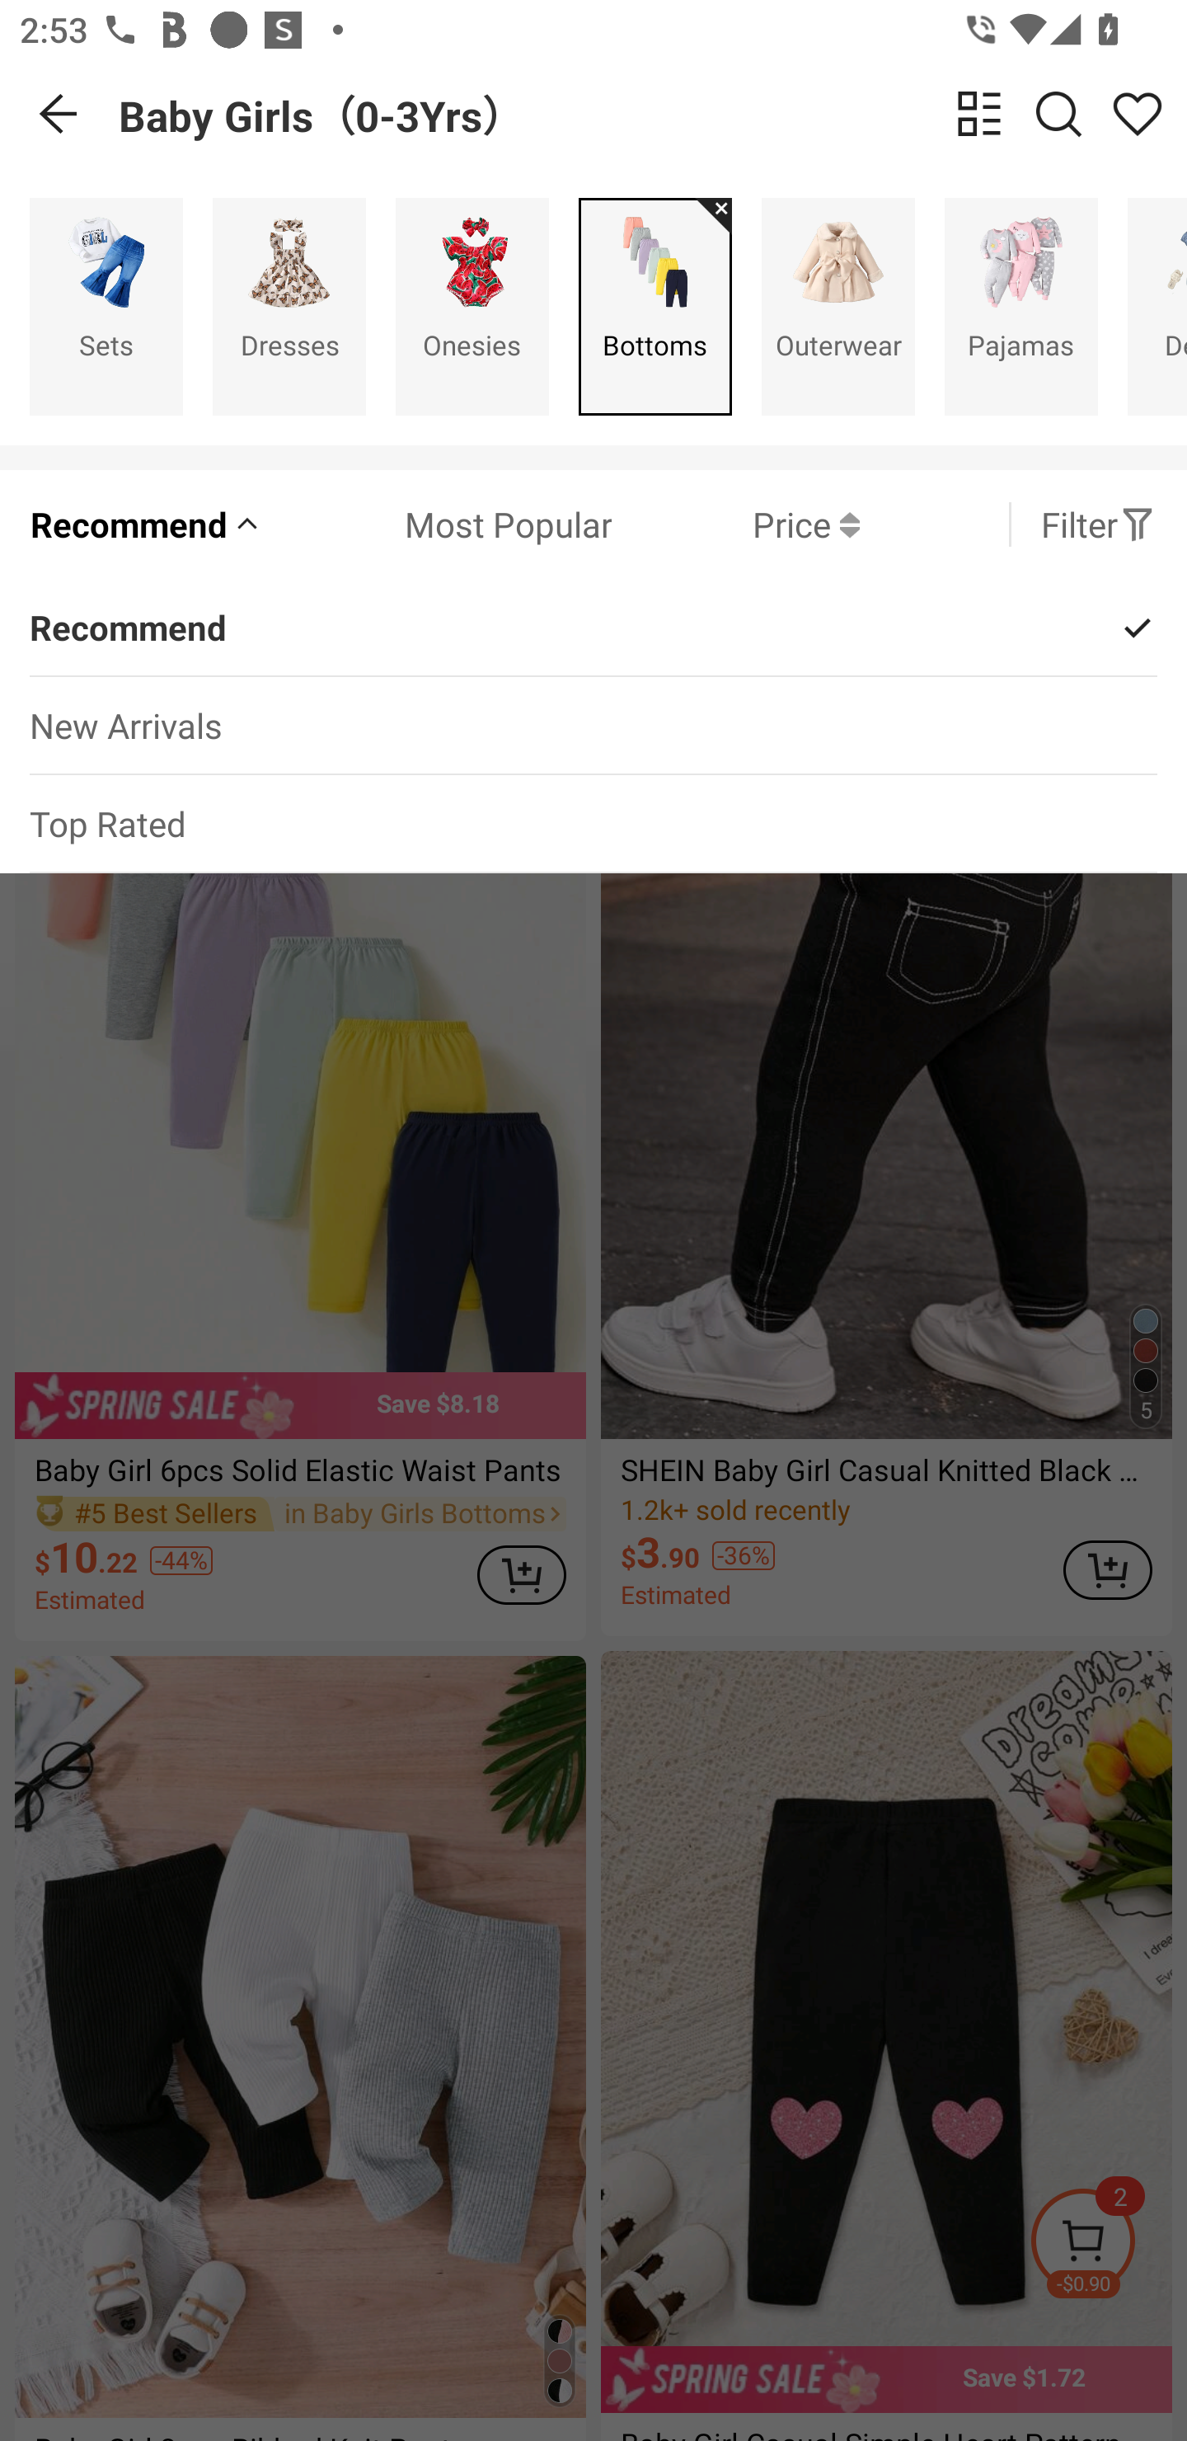  What do you see at coordinates (289, 306) in the screenshot?
I see `Dresses` at bounding box center [289, 306].